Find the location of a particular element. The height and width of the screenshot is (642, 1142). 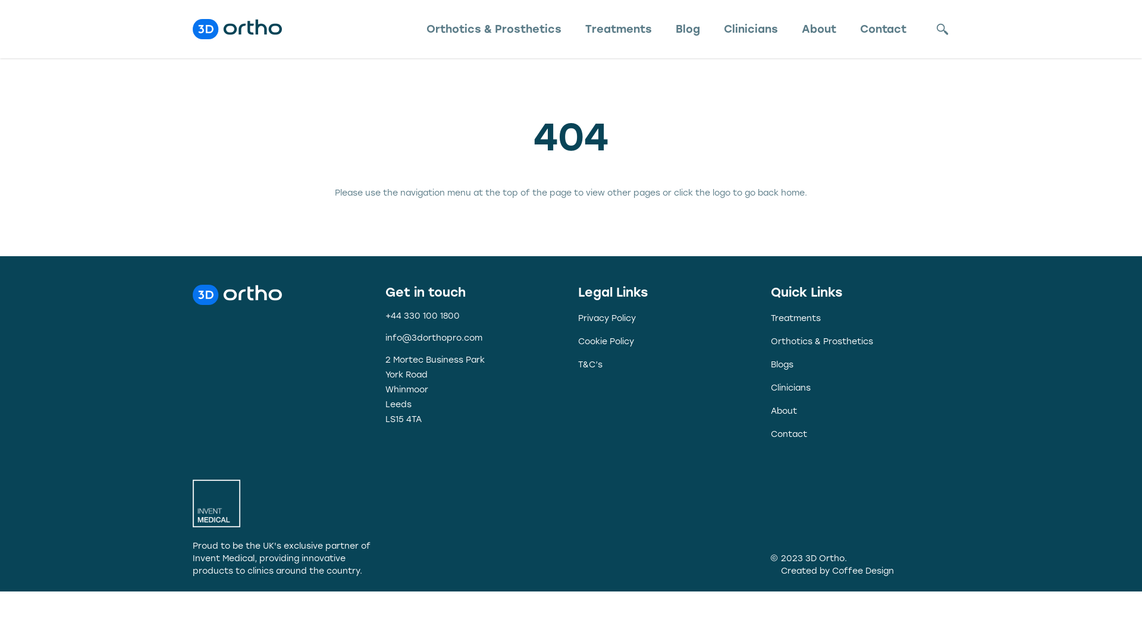

Privacy Policy is located at coordinates (607, 319).